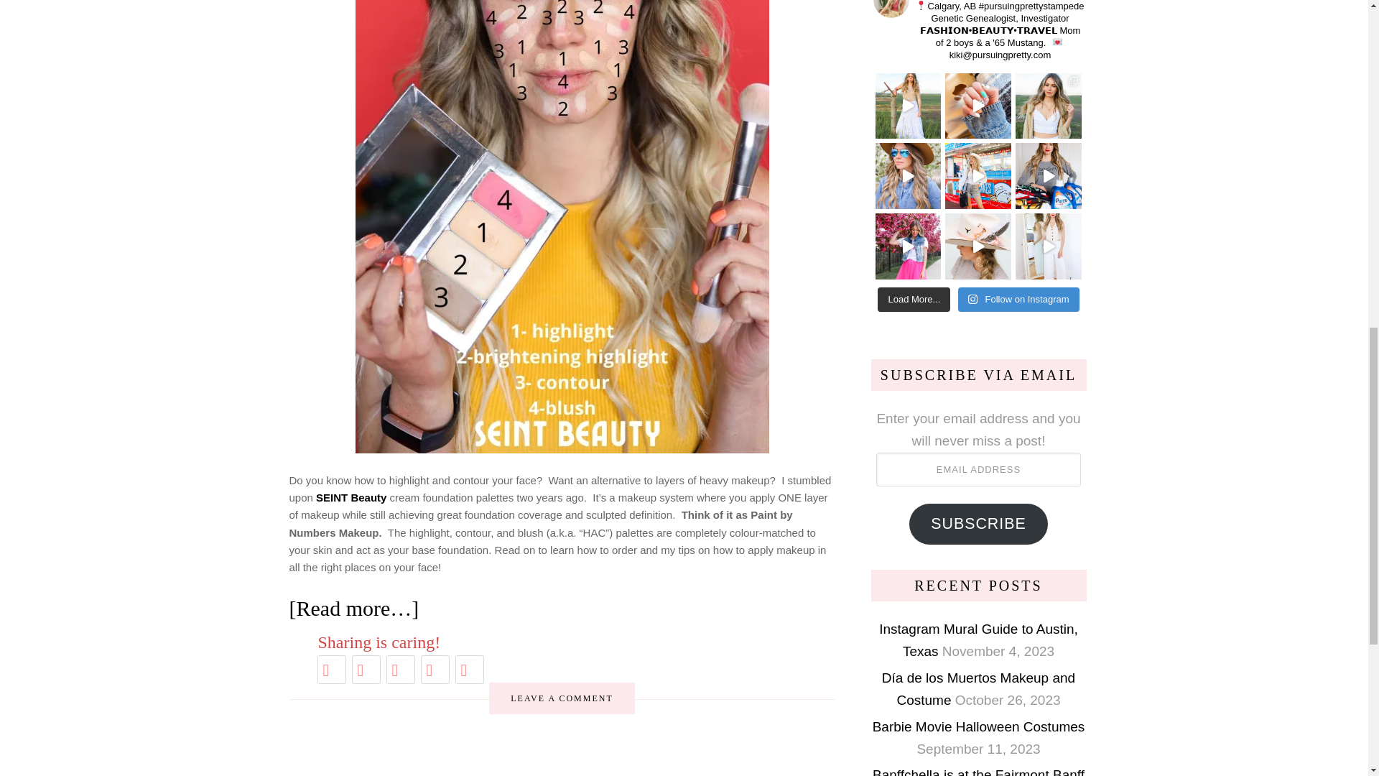  Describe the element at coordinates (435, 670) in the screenshot. I see `Email This` at that location.